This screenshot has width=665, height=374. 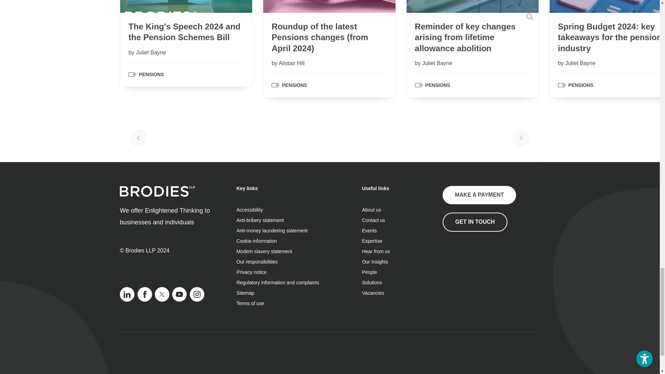 What do you see at coordinates (157, 191) in the screenshot?
I see `Brodies` at bounding box center [157, 191].